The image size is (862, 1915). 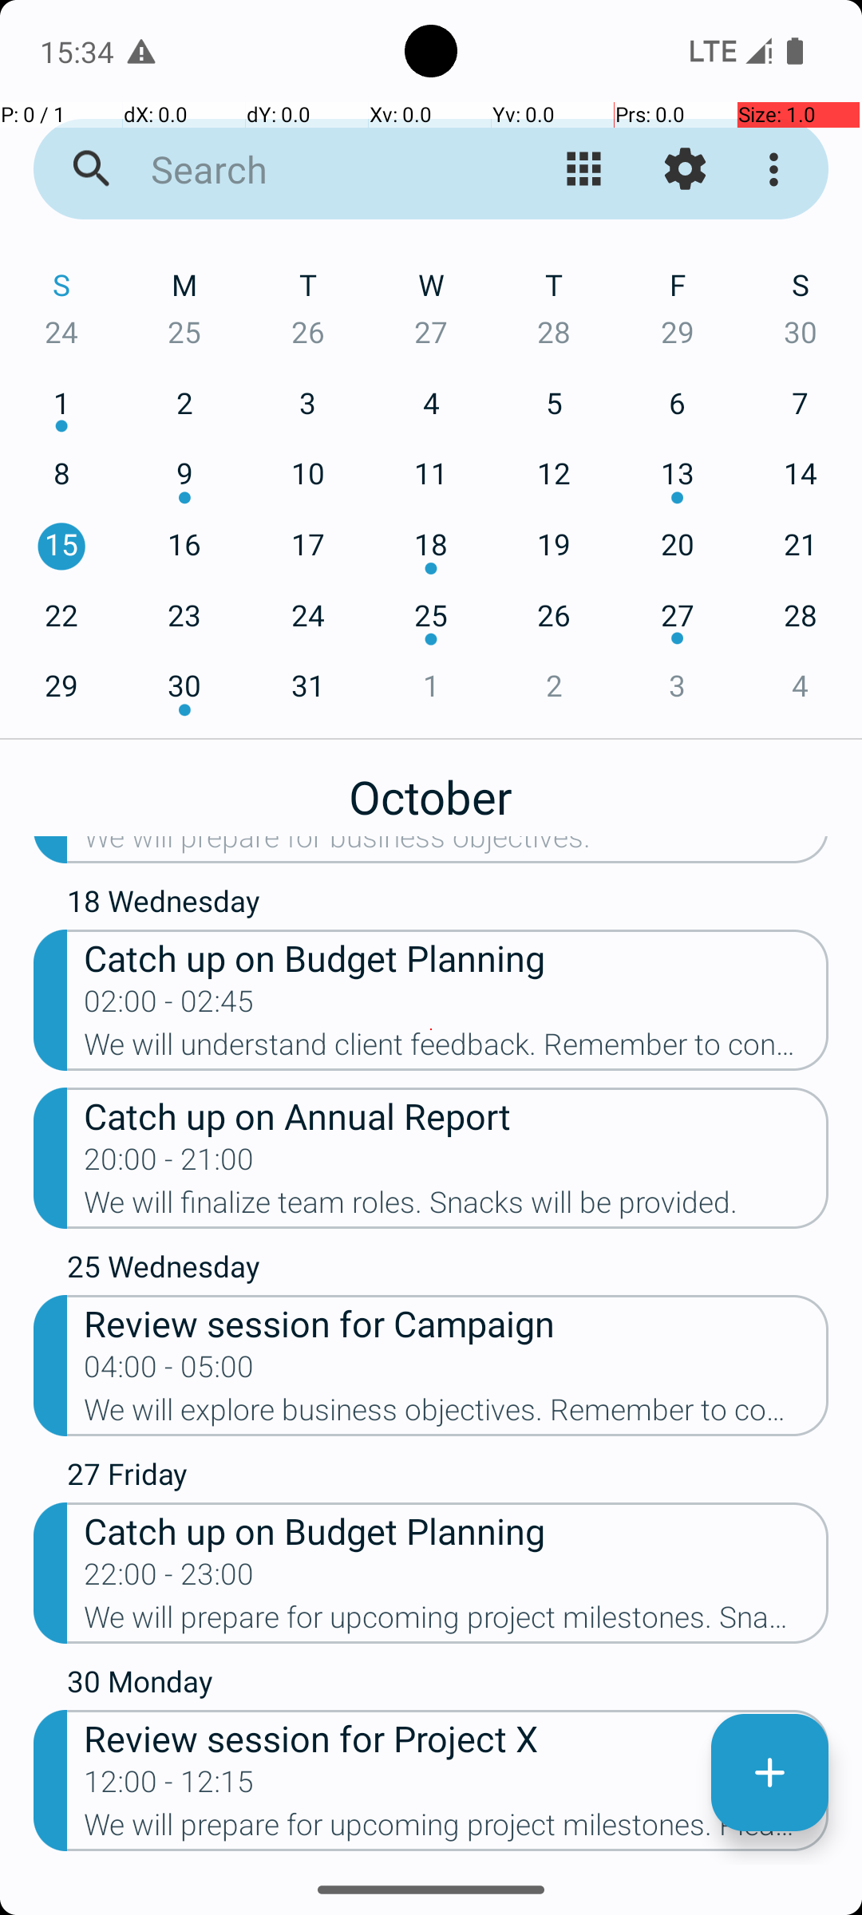 I want to click on Review session for Campaign, so click(x=457, y=1323).